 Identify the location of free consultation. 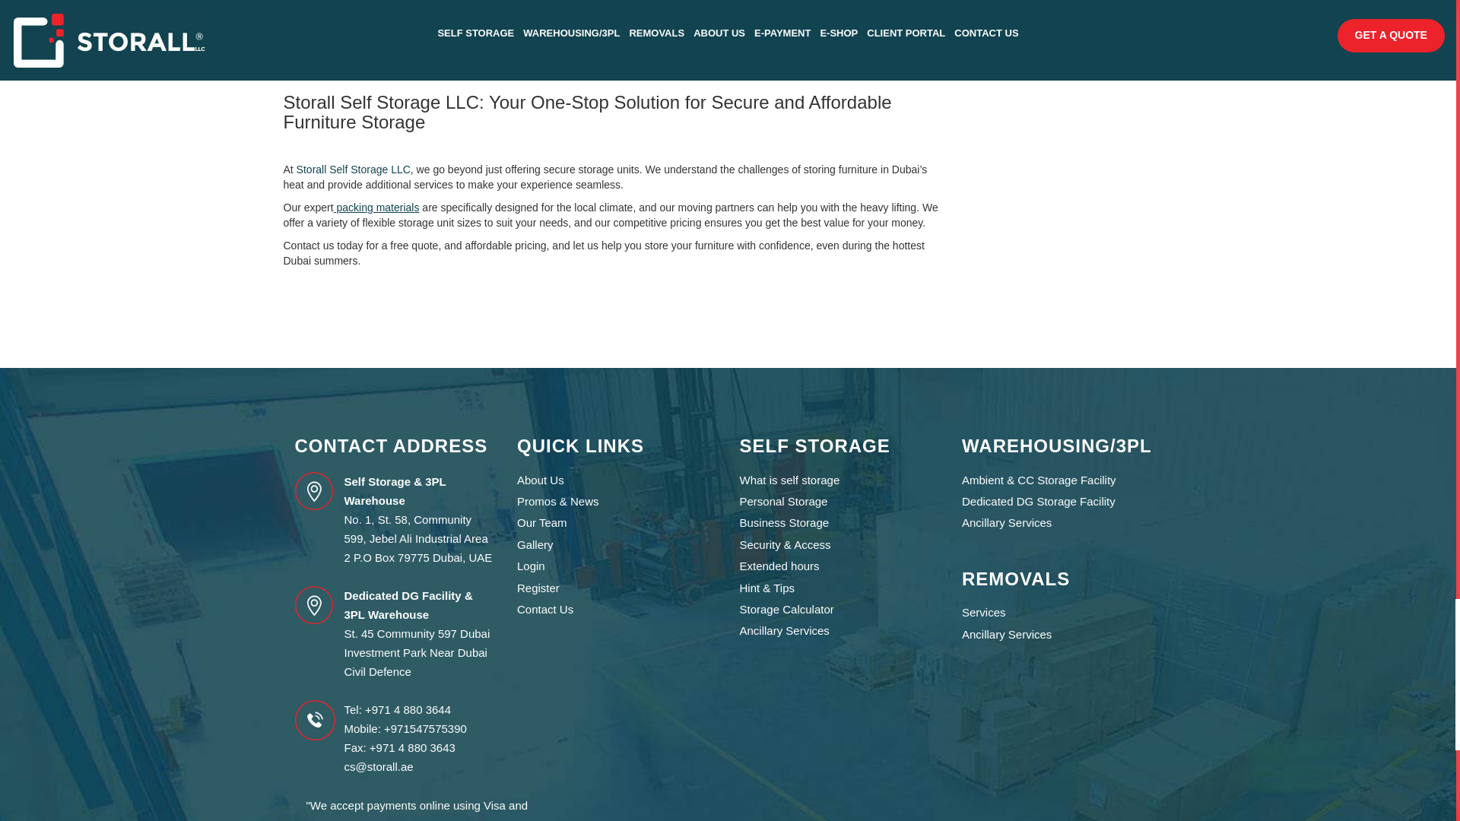
(386, 23).